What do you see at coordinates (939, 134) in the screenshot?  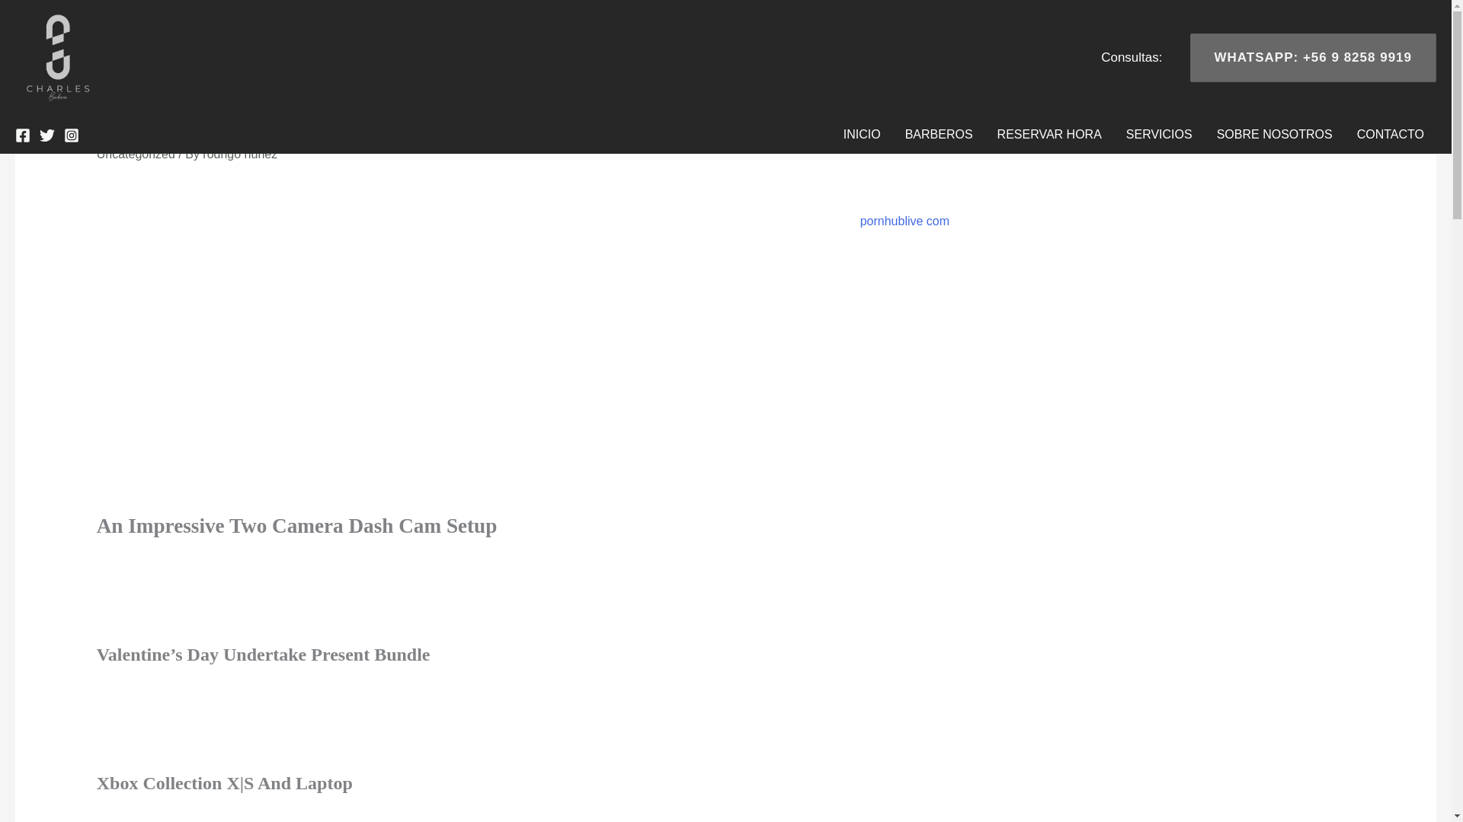 I see `BARBEROS` at bounding box center [939, 134].